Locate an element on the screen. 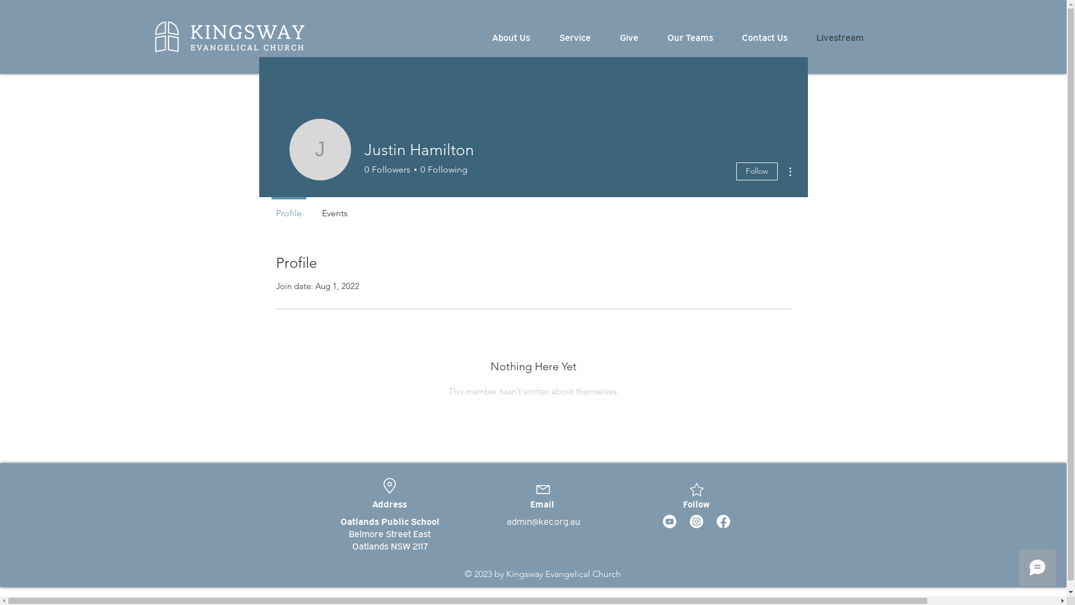  Wix Chat is located at coordinates (1040, 570).